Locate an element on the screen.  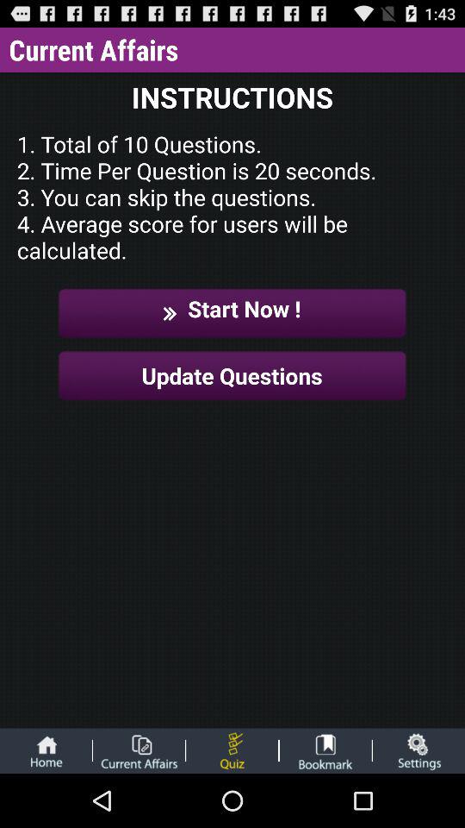
tap the update questions item is located at coordinates (232, 376).